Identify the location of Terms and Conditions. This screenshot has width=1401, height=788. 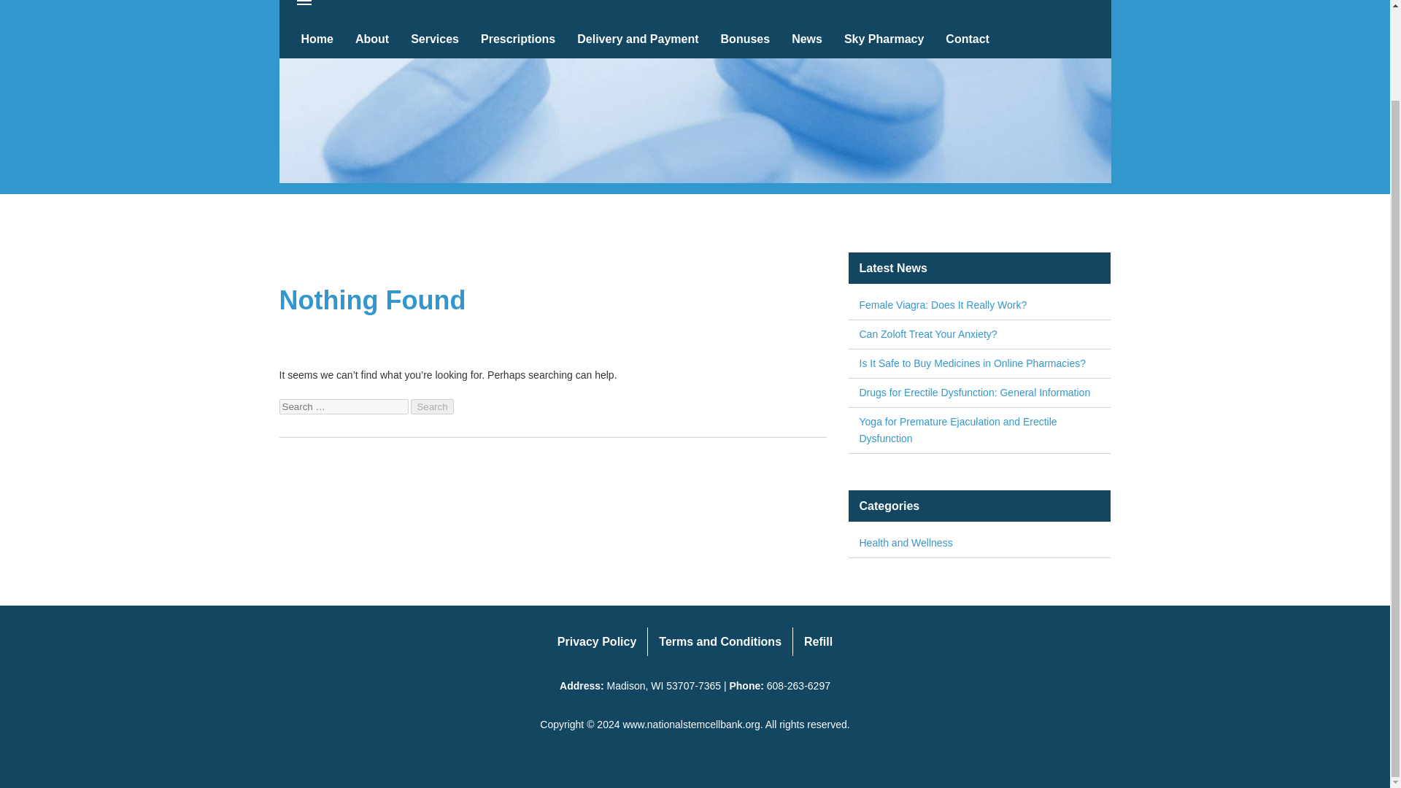
(719, 641).